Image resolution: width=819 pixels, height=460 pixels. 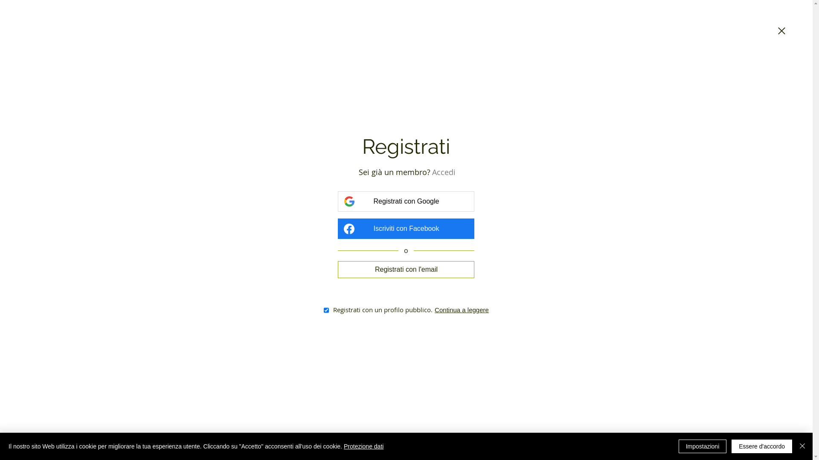 I want to click on Registrati con Google, so click(x=406, y=201).